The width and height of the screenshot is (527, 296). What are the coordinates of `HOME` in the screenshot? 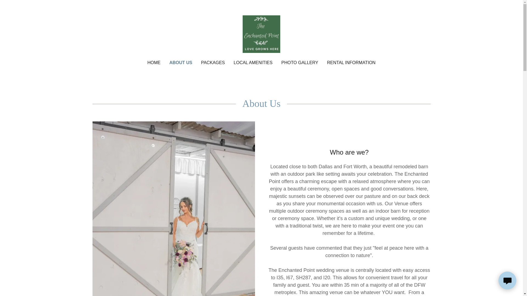 It's located at (154, 62).